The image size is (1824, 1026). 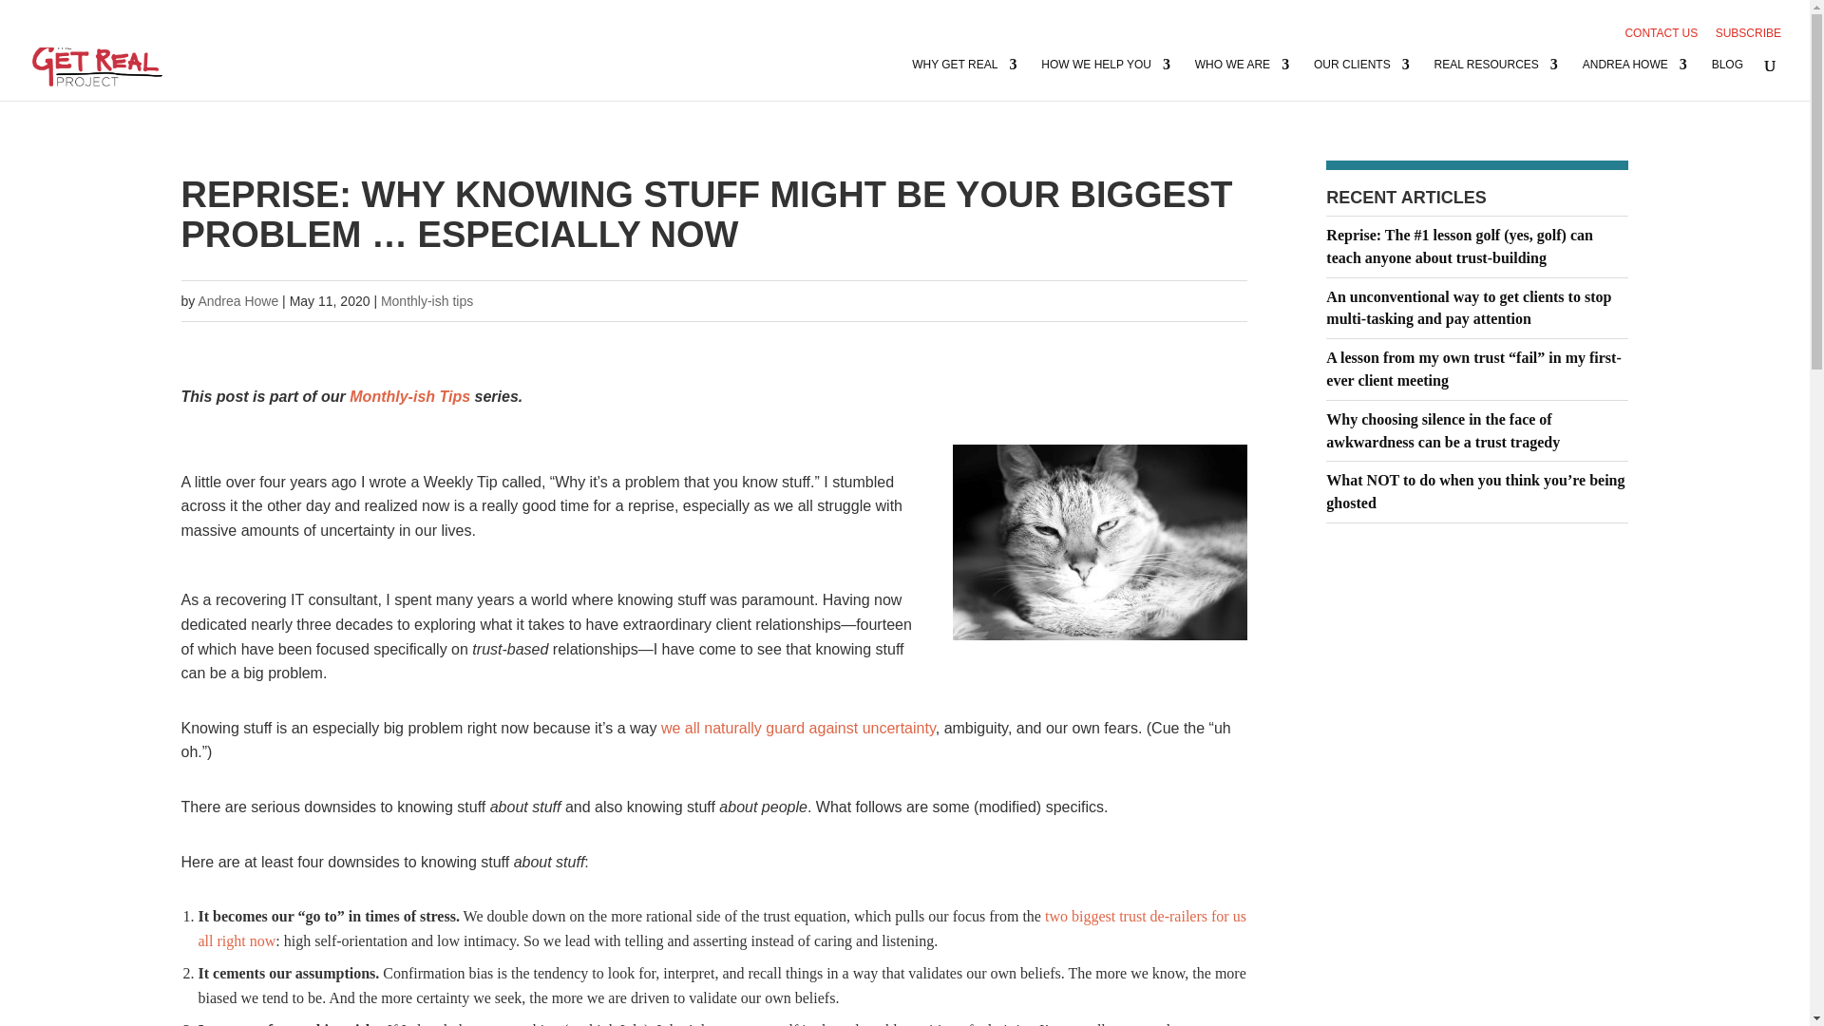 What do you see at coordinates (1748, 37) in the screenshot?
I see `SUBSCRIBE` at bounding box center [1748, 37].